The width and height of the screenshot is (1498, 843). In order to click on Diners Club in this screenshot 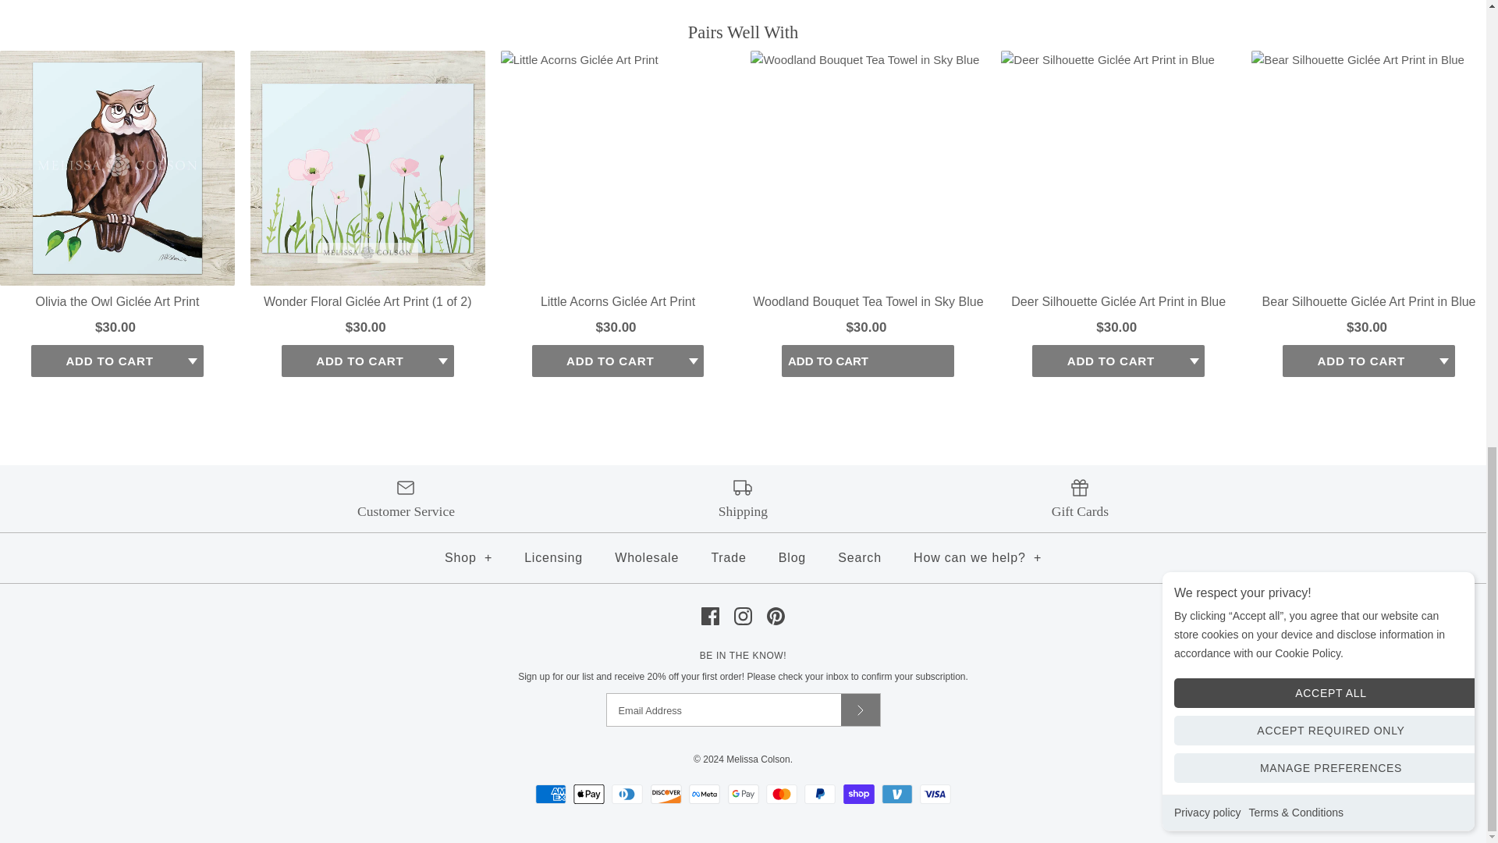, I will do `click(627, 795)`.